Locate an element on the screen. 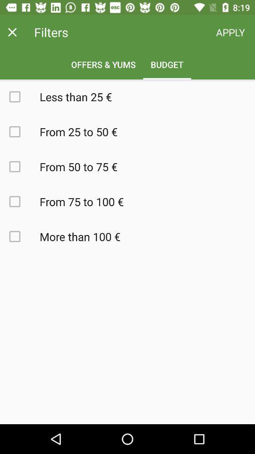 Image resolution: width=255 pixels, height=454 pixels. toggle more than 100 option is located at coordinates (20, 236).